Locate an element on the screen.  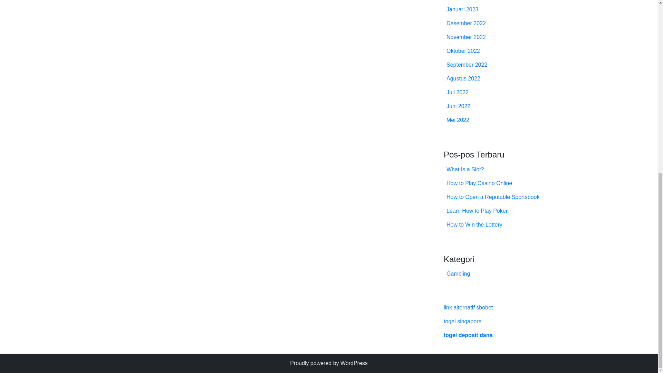
Januari 2023 is located at coordinates (462, 9).